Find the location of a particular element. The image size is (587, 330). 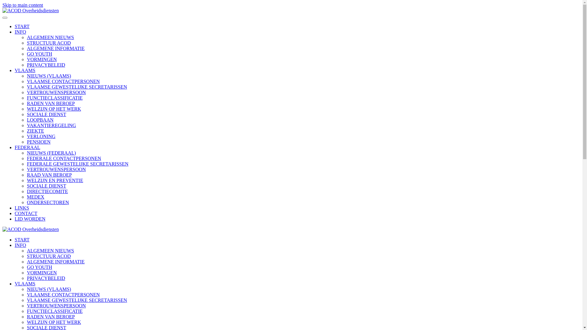

ALGEMEEN NIEUWS is located at coordinates (50, 37).